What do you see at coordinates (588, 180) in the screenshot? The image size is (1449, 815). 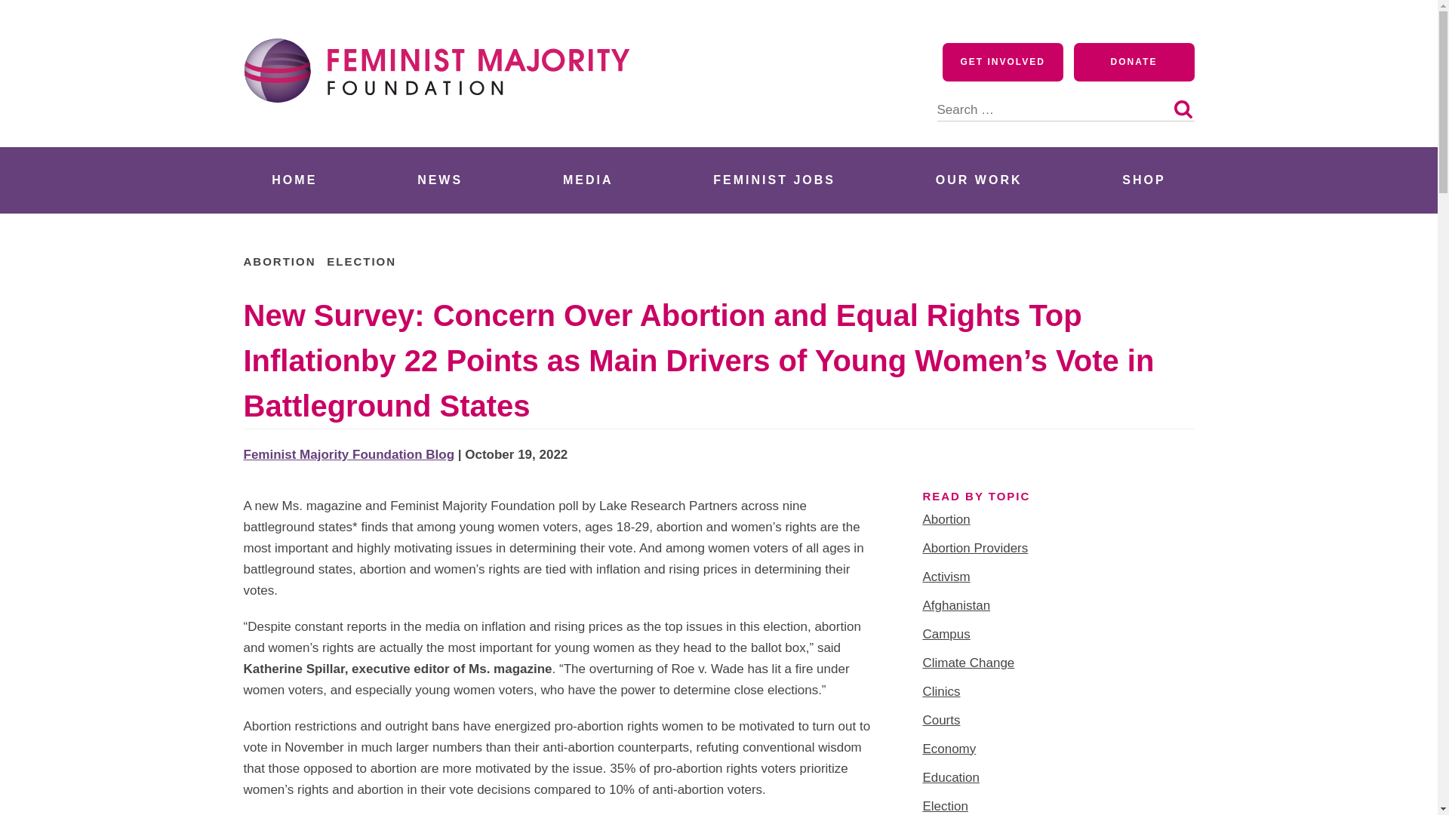 I see `MEDIA` at bounding box center [588, 180].